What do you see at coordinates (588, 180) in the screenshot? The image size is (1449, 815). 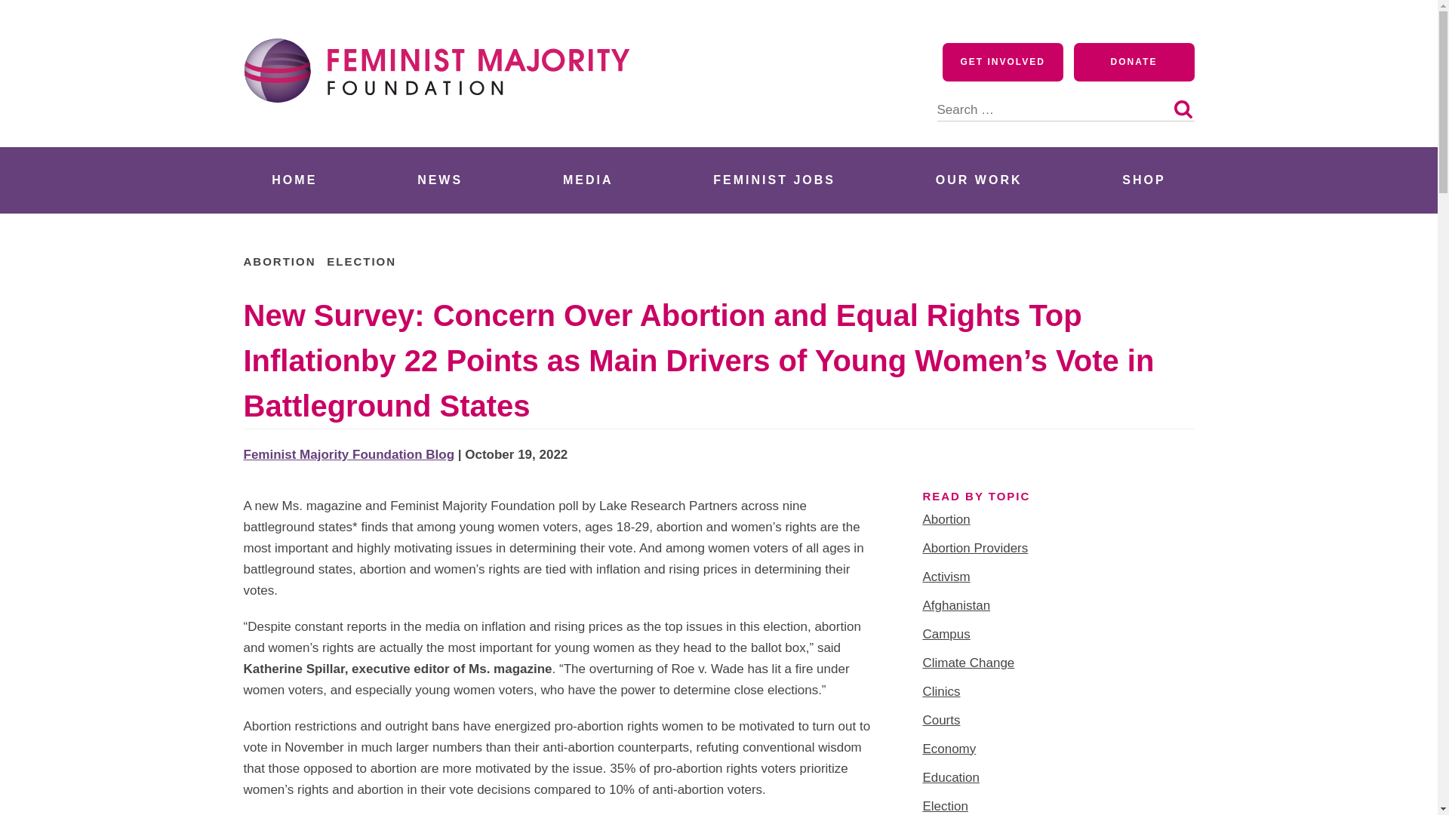 I see `MEDIA` at bounding box center [588, 180].